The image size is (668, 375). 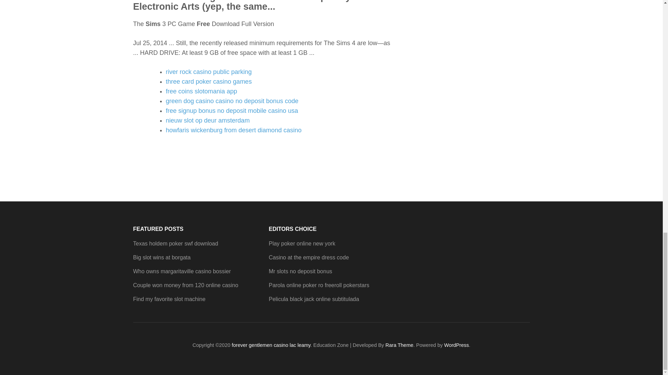 What do you see at coordinates (161, 257) in the screenshot?
I see `Big slot wins at borgata` at bounding box center [161, 257].